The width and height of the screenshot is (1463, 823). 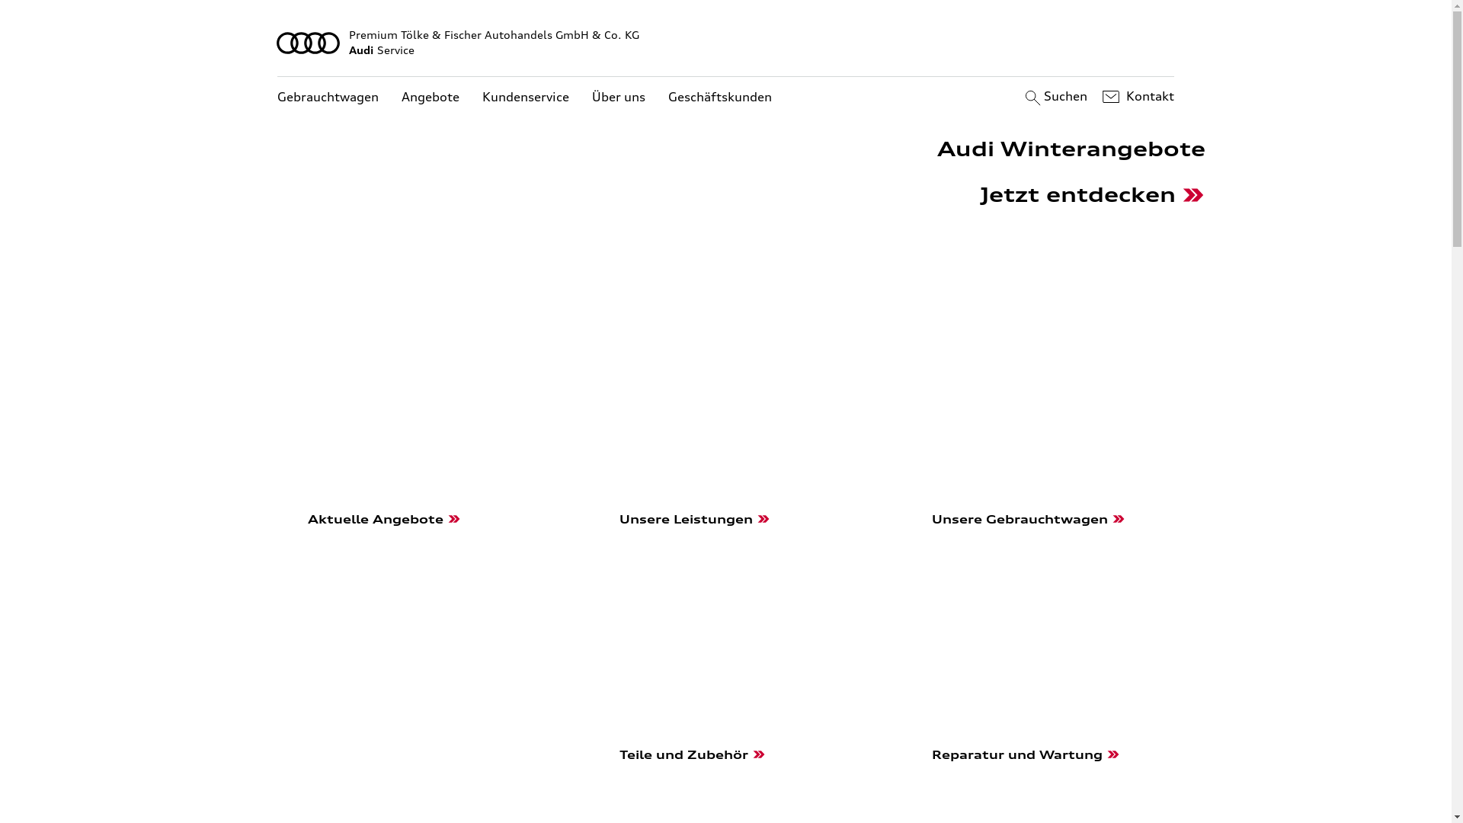 I want to click on Kundenservice, so click(x=526, y=98).